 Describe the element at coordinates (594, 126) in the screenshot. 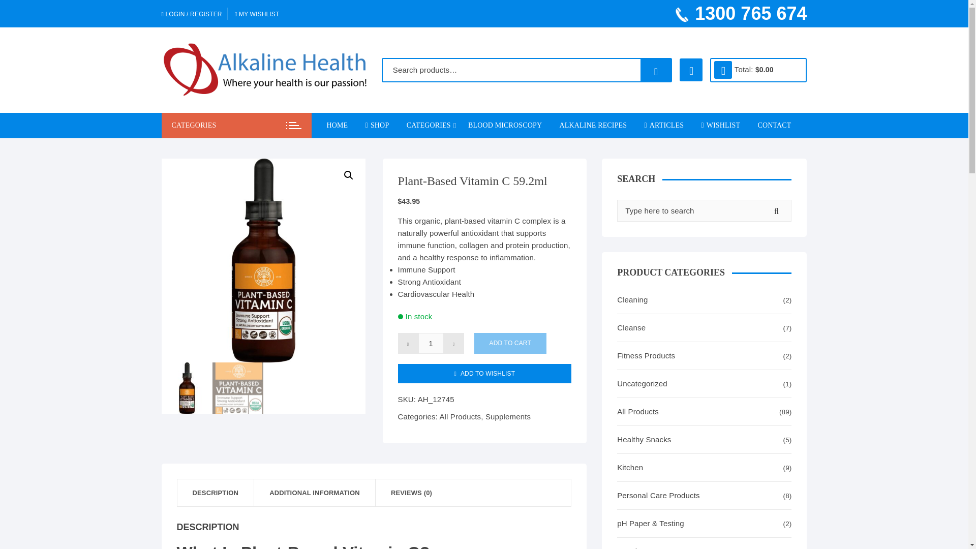

I see `ALKALINE RECIPES` at that location.